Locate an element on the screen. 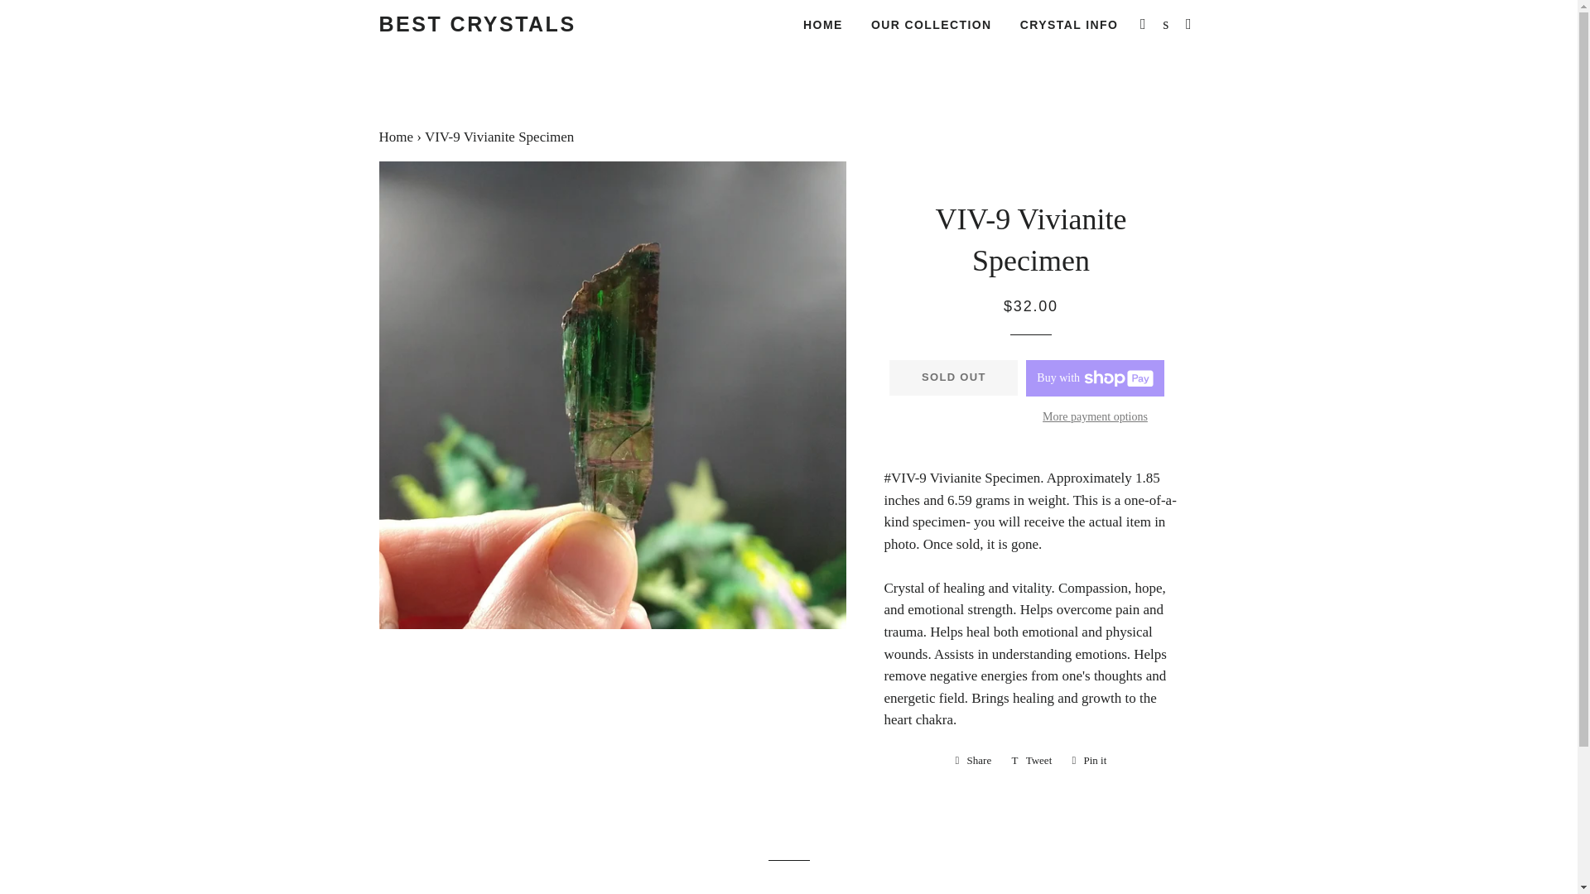  LOG IN is located at coordinates (931, 26).